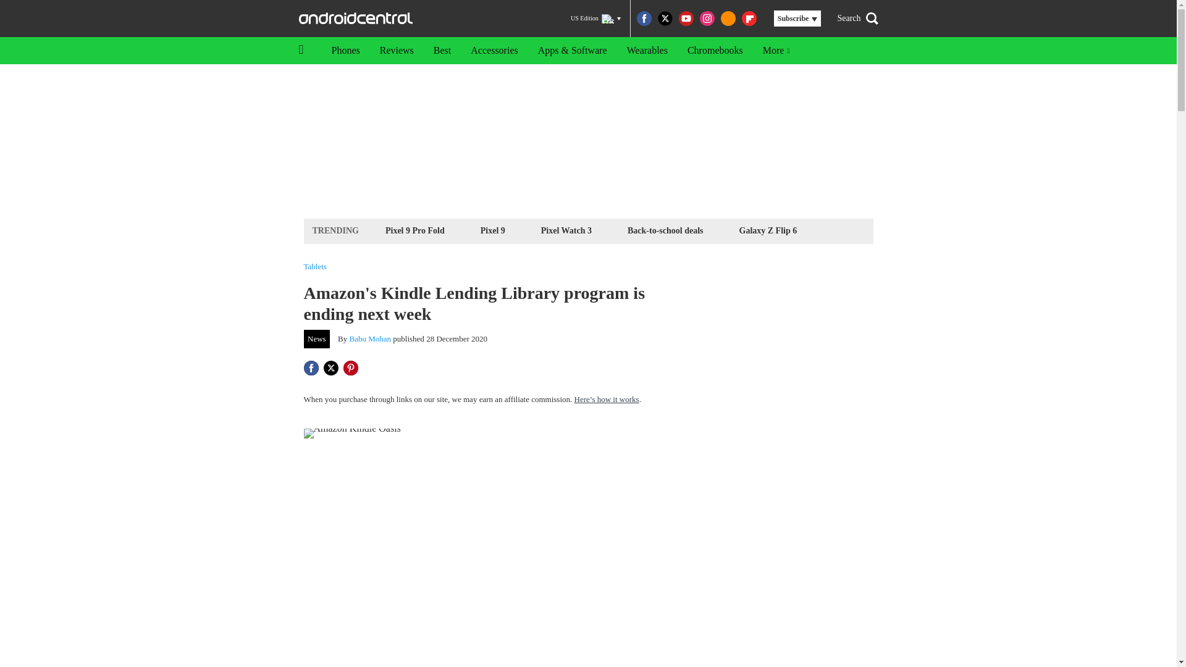 The height and width of the screenshot is (667, 1186). I want to click on Best, so click(442, 51).